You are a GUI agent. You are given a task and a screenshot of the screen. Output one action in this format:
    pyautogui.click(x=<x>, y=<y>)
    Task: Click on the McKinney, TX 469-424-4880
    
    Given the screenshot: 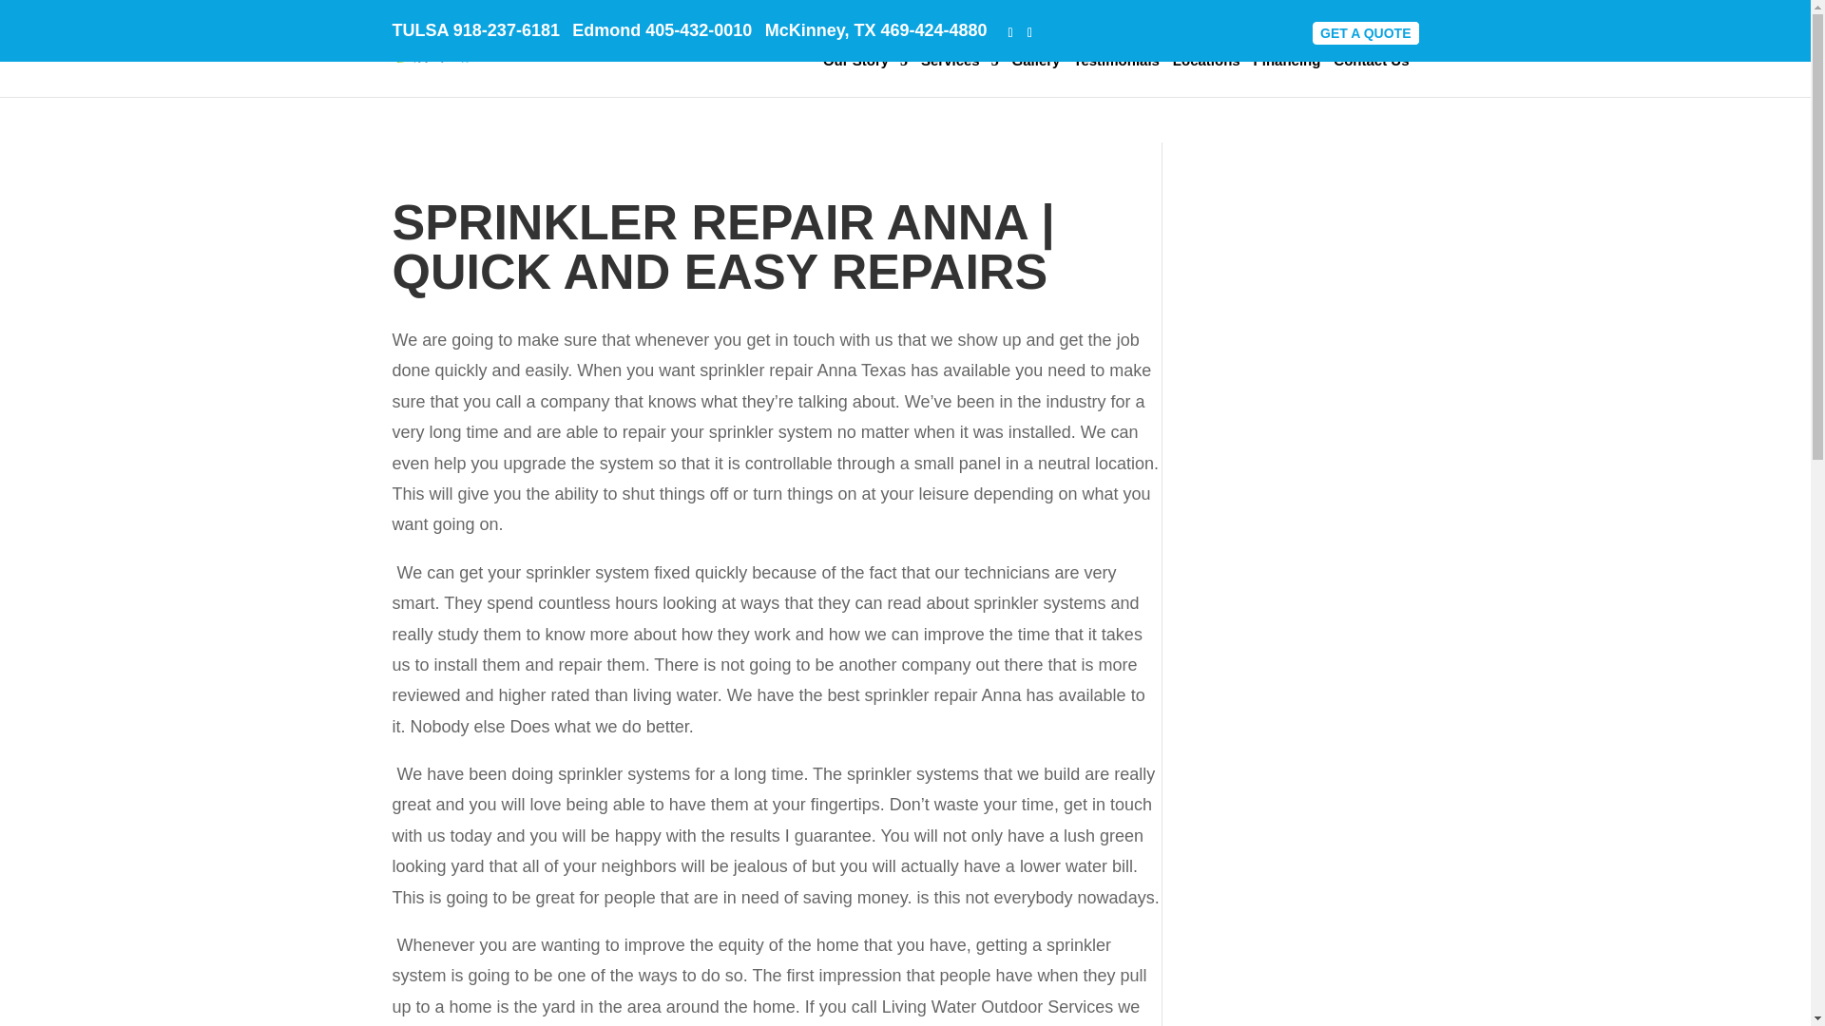 What is the action you would take?
    pyautogui.click(x=875, y=30)
    